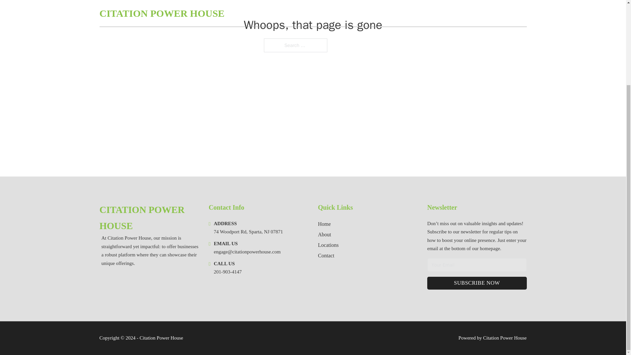 The image size is (631, 355). I want to click on CITATION POWER HOUSE, so click(149, 218).